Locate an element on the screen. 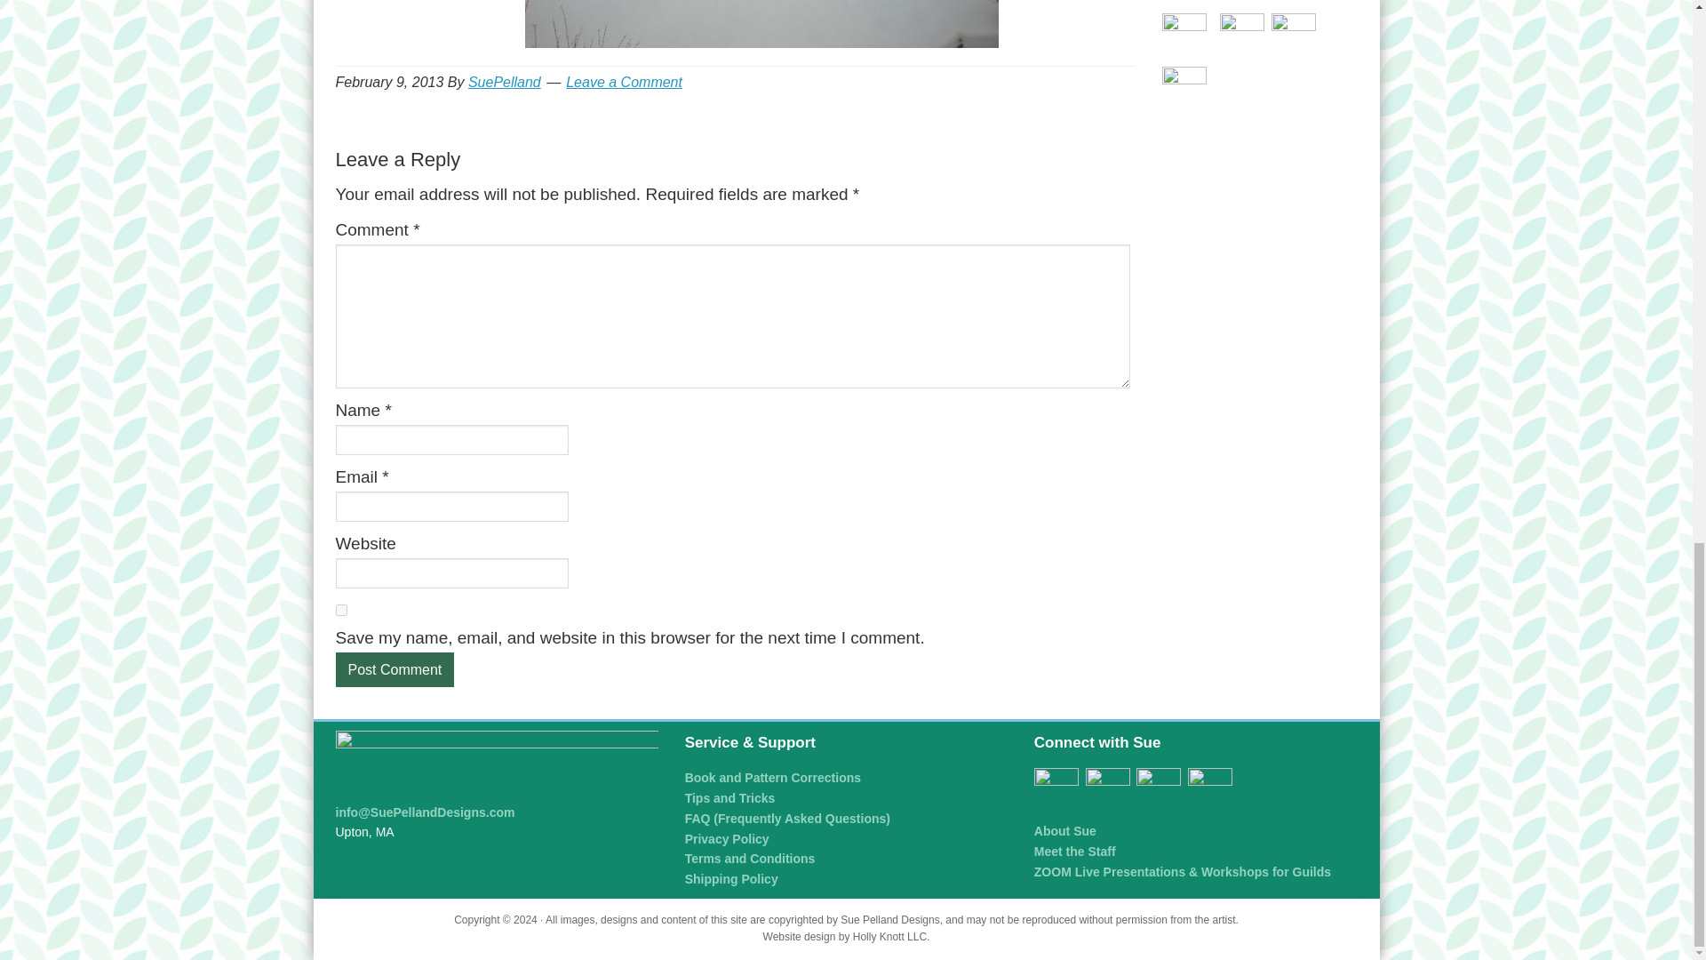 The width and height of the screenshot is (1706, 960). Post Comment is located at coordinates (395, 670).